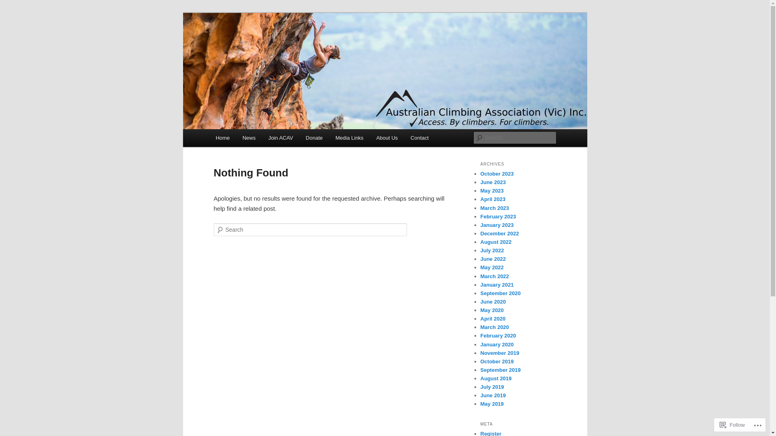 The height and width of the screenshot is (436, 776). I want to click on Search, so click(13, 5).